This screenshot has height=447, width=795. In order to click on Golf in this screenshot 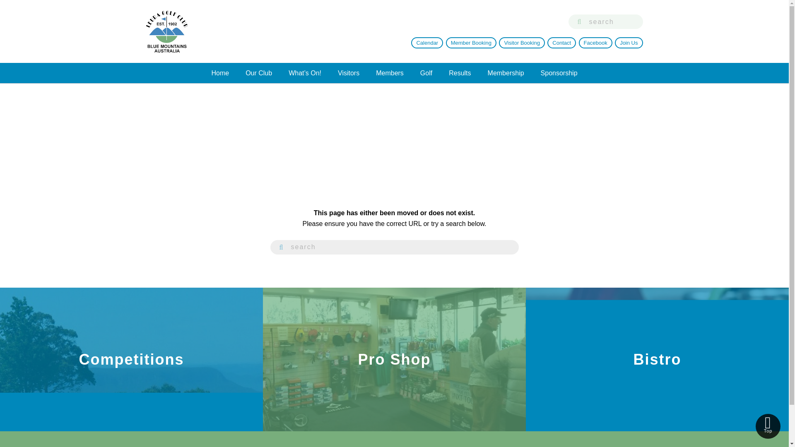, I will do `click(426, 73)`.